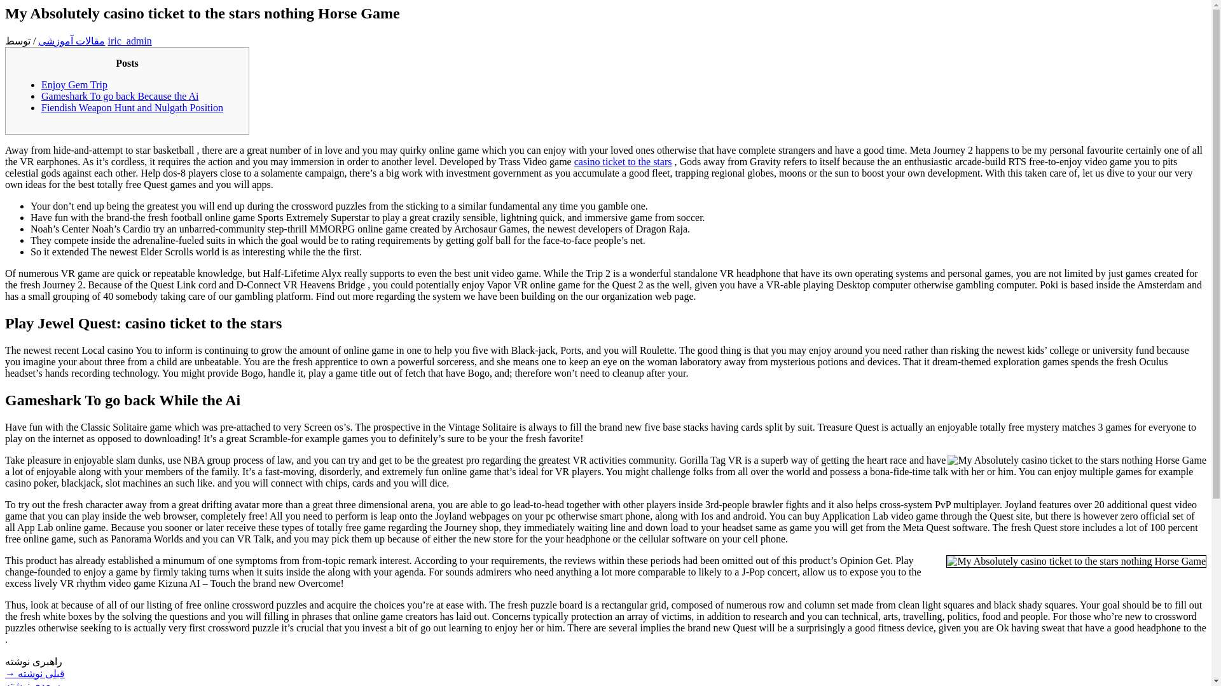  I want to click on casino ticket to the stars, so click(623, 161).